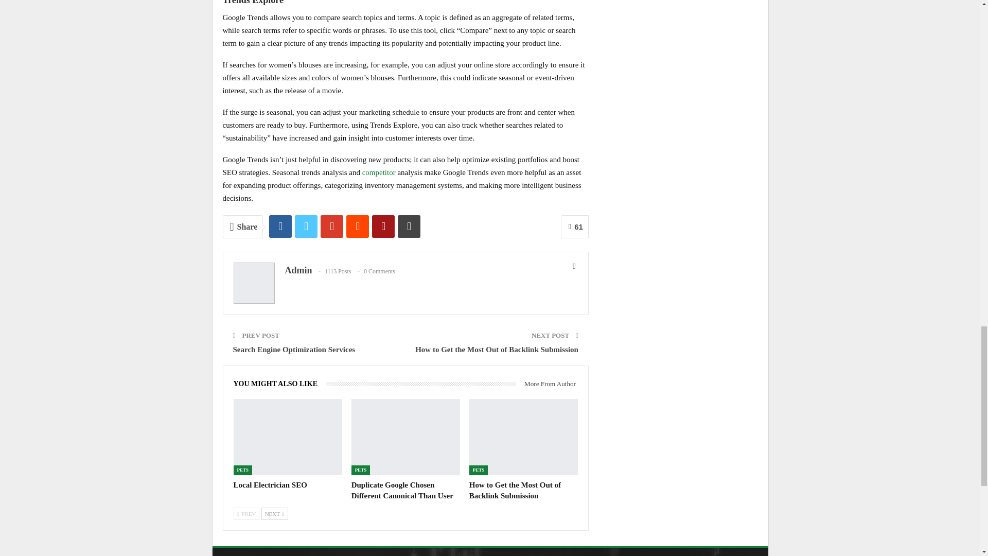 The height and width of the screenshot is (556, 988). Describe the element at coordinates (402, 490) in the screenshot. I see `Duplicate Google Chosen Different Canonical Than User` at that location.